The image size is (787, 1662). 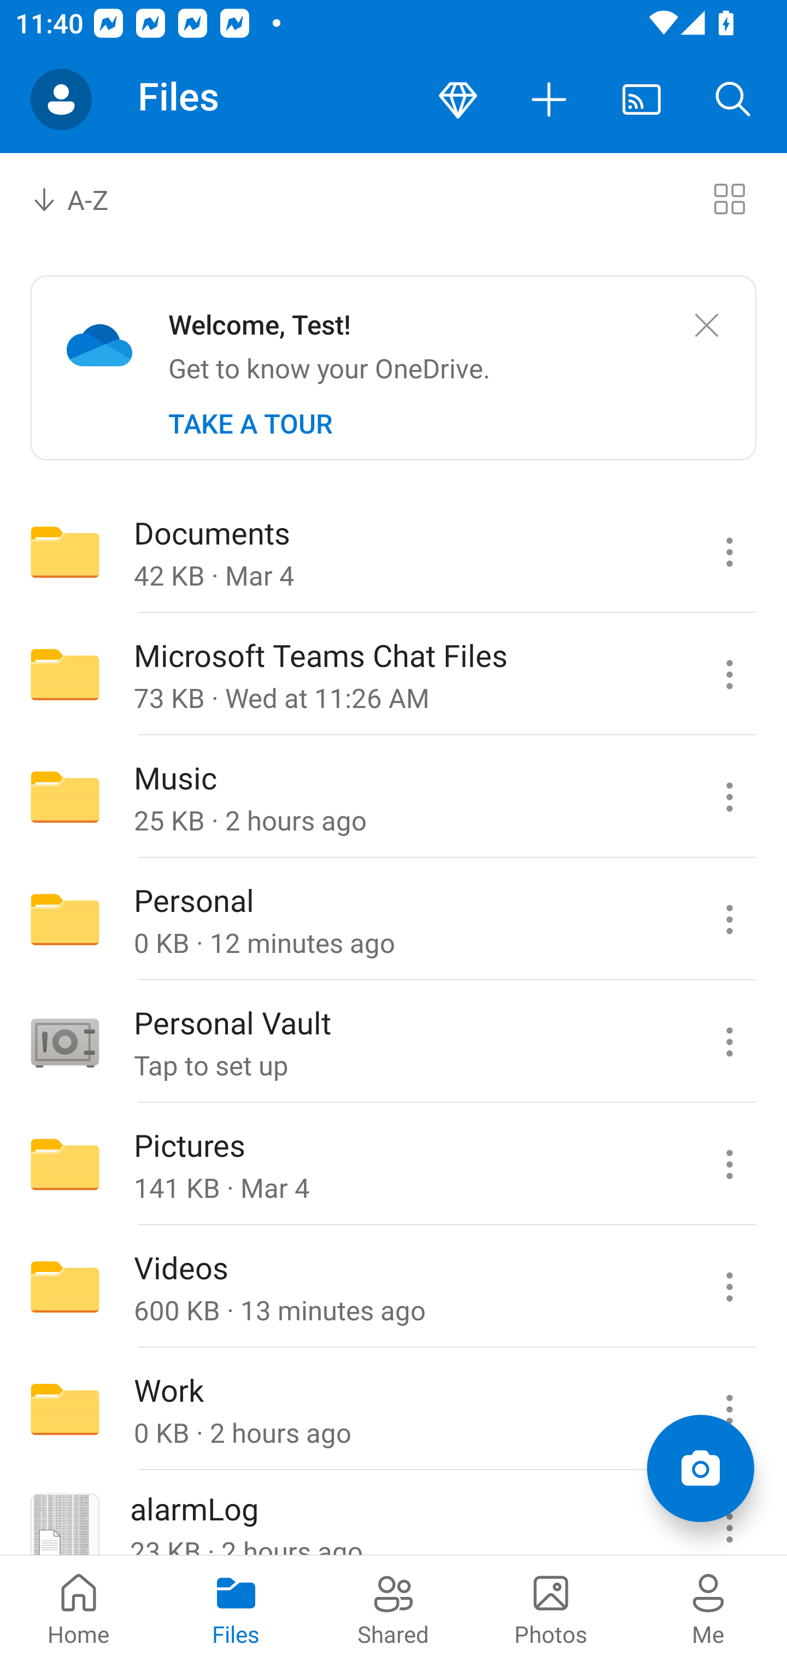 What do you see at coordinates (393, 1409) in the screenshot?
I see `Folder Work 0 KB · 2 hours ago Work commands` at bounding box center [393, 1409].